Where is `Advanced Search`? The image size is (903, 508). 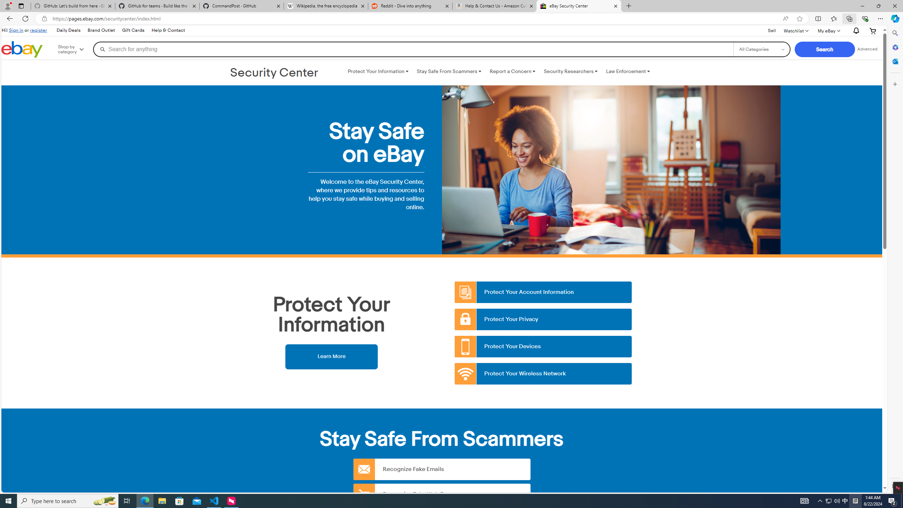 Advanced Search is located at coordinates (867, 49).